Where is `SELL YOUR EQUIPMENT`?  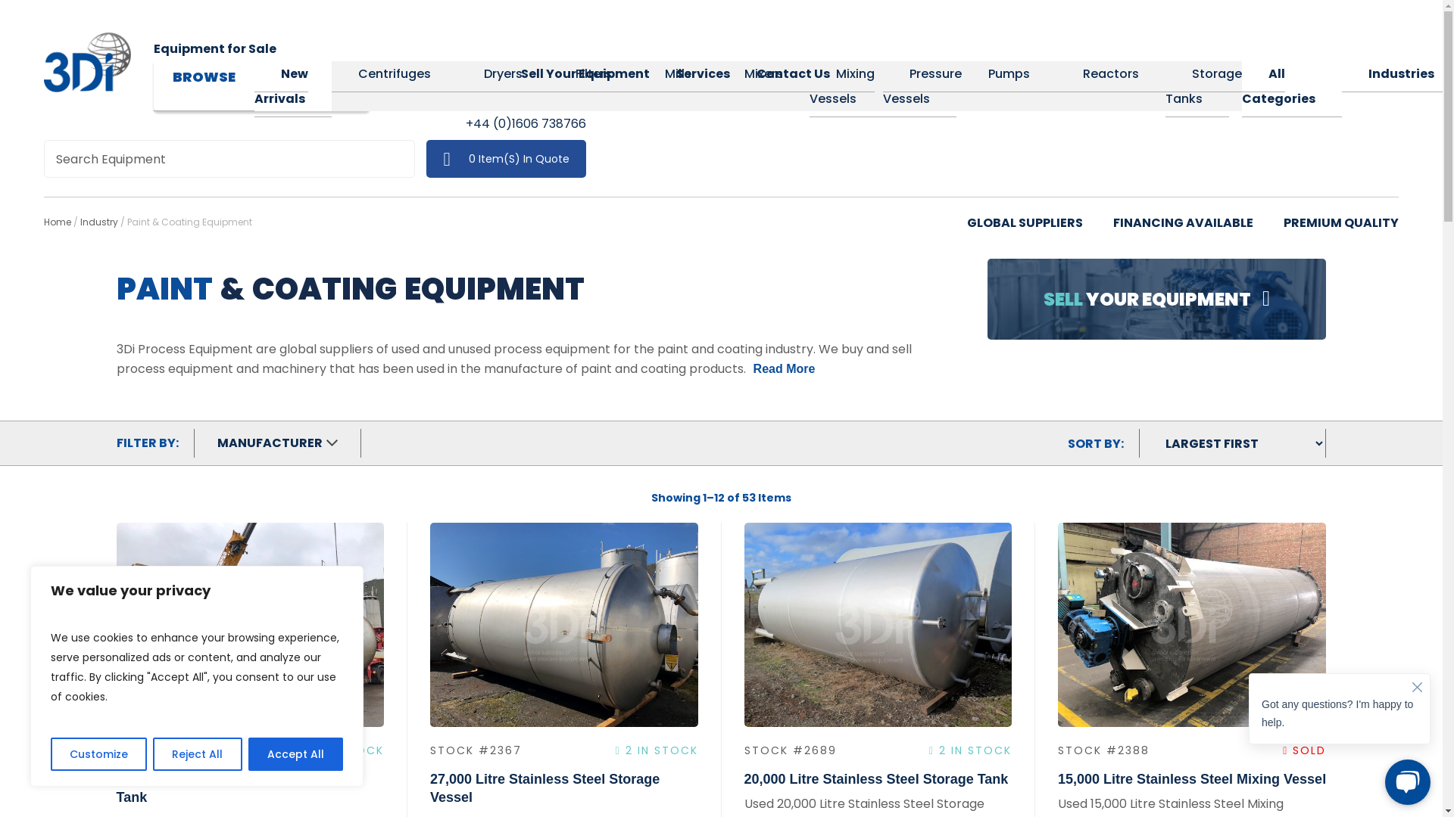
SELL YOUR EQUIPMENT is located at coordinates (1157, 300).